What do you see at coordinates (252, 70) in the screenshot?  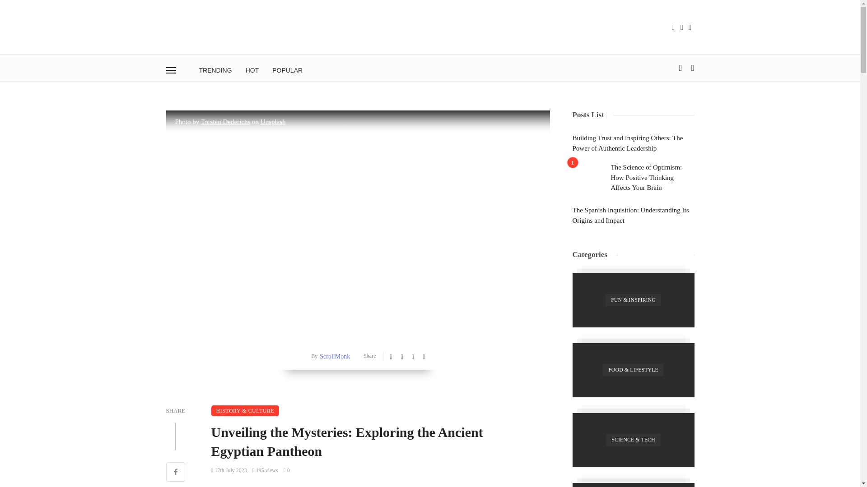 I see `HOT` at bounding box center [252, 70].